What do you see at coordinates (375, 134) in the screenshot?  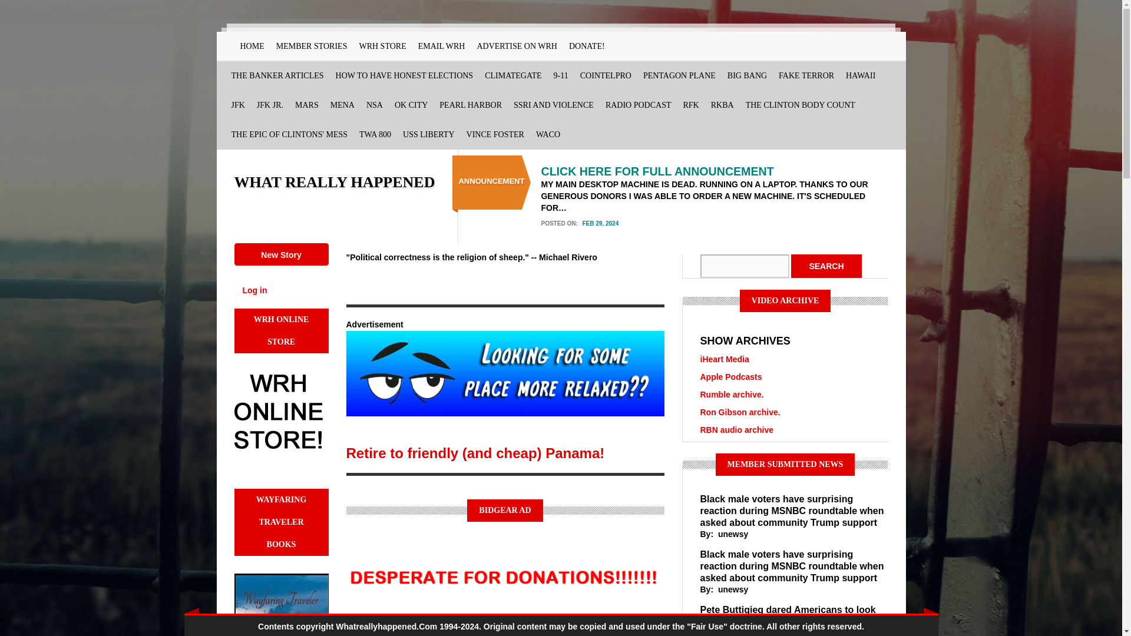 I see `TWA 800` at bounding box center [375, 134].